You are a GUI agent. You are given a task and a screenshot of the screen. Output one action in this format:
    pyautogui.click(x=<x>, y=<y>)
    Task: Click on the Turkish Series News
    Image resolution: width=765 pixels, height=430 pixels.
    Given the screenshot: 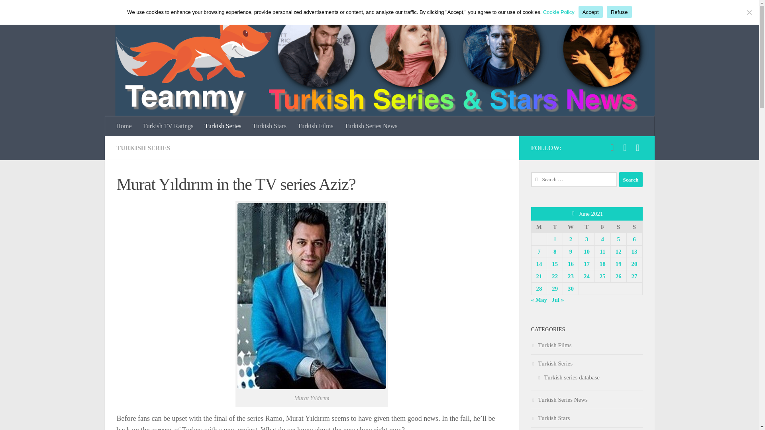 What is the action you would take?
    pyautogui.click(x=371, y=126)
    